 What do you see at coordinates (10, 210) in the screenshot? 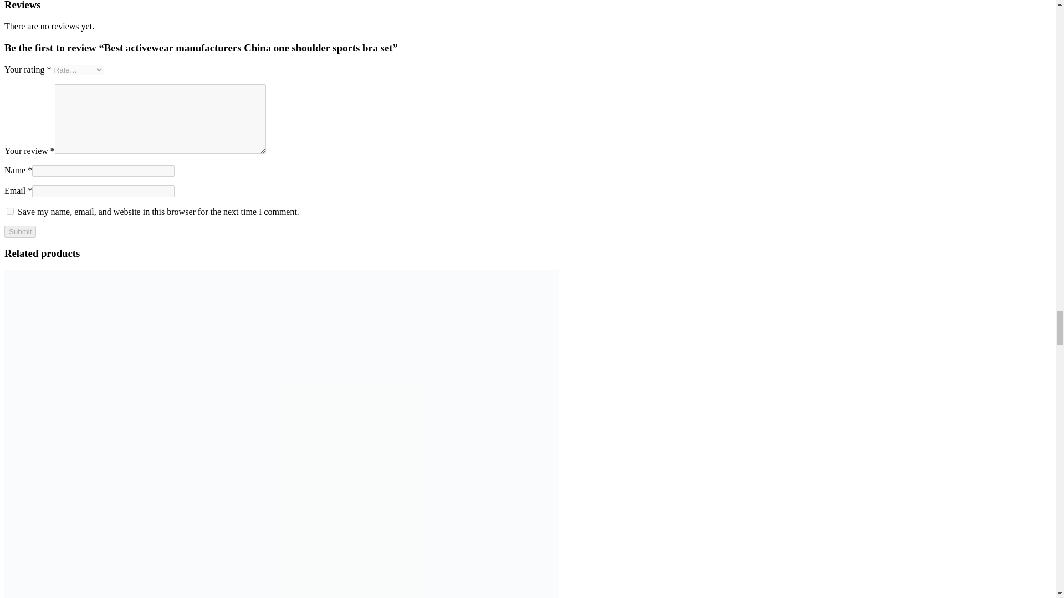
I see `yes` at bounding box center [10, 210].